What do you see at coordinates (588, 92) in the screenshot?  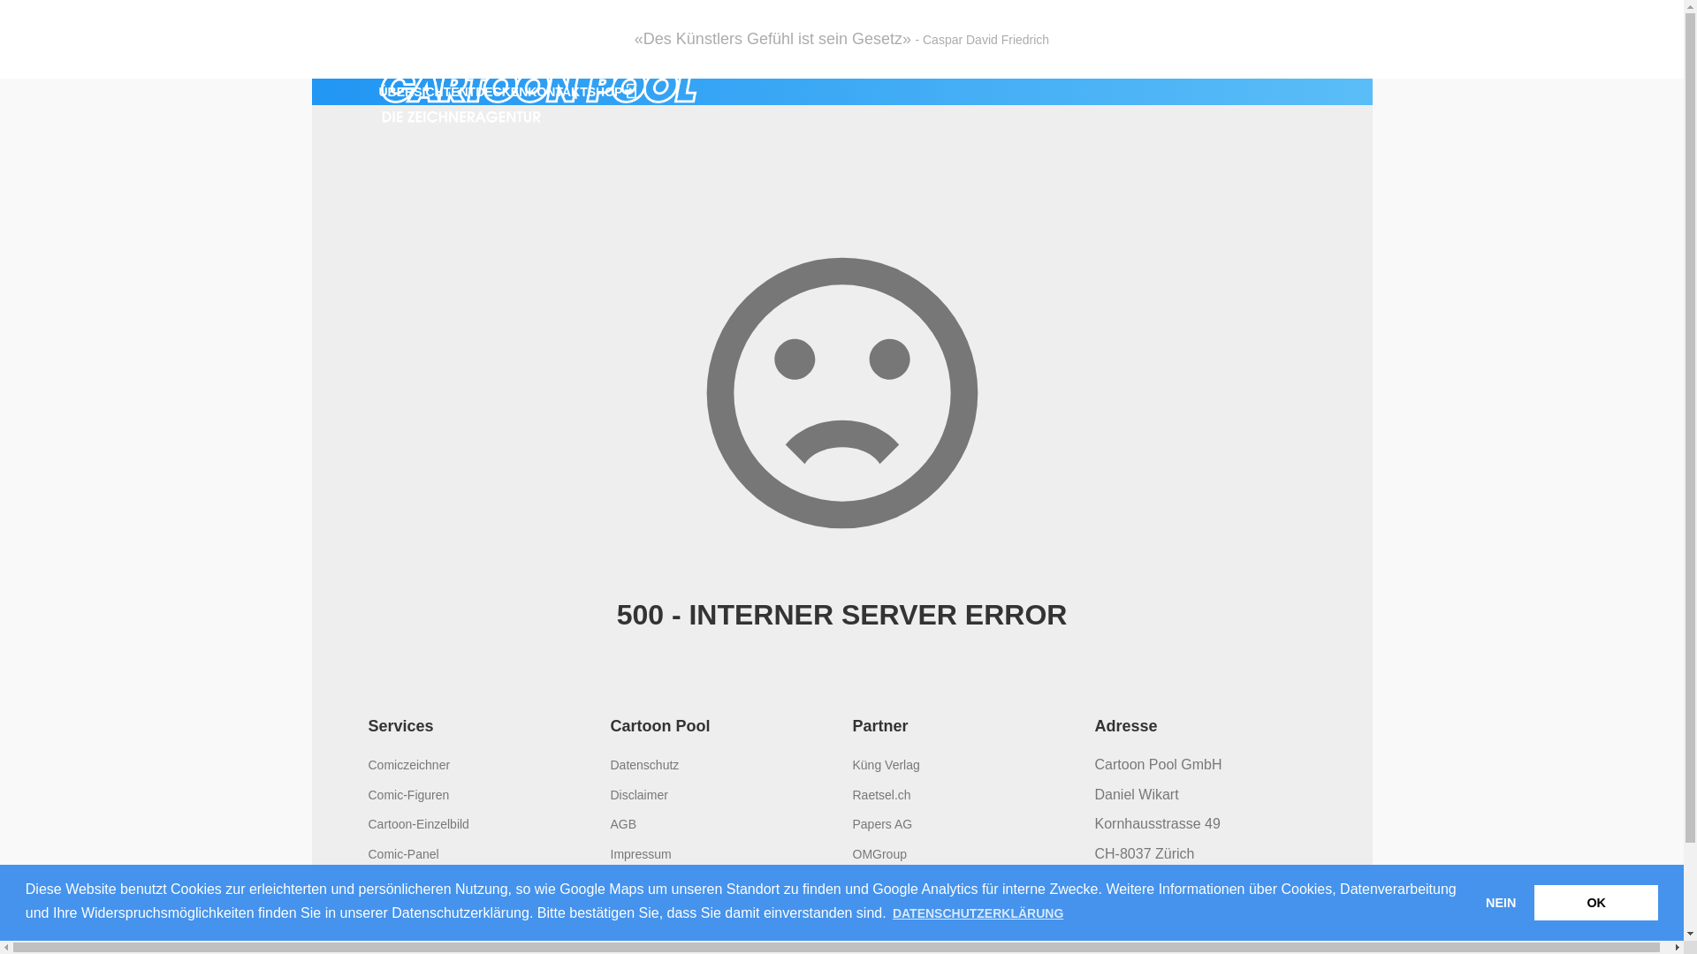 I see `|` at bounding box center [588, 92].